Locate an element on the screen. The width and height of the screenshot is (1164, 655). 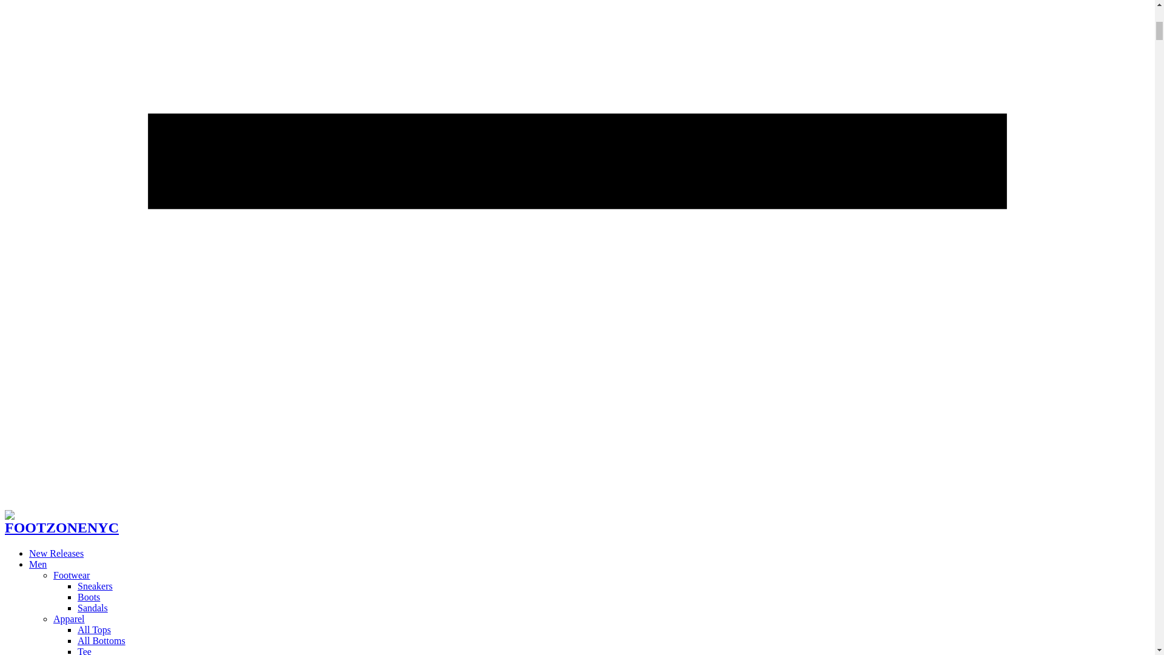
Footwear is located at coordinates (72, 575).